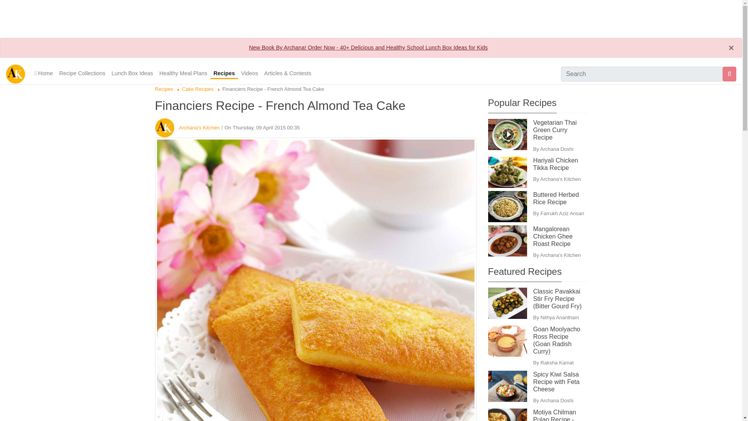 The width and height of the screenshot is (748, 421). I want to click on Recipe Collections, so click(82, 73).